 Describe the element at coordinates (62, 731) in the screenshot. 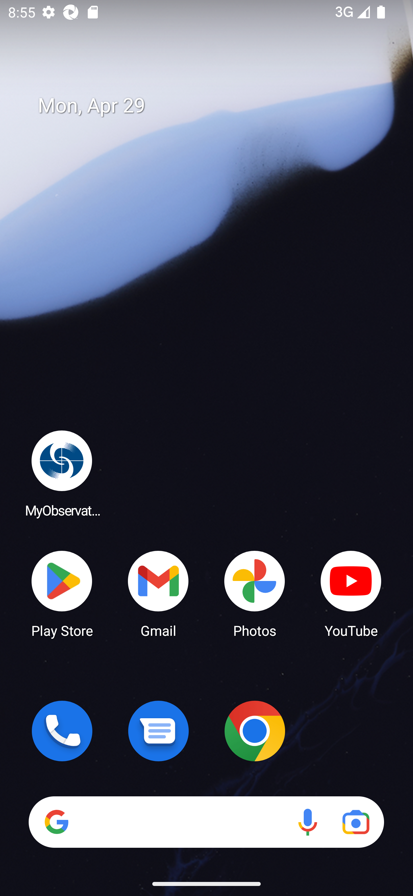

I see `Phone` at that location.